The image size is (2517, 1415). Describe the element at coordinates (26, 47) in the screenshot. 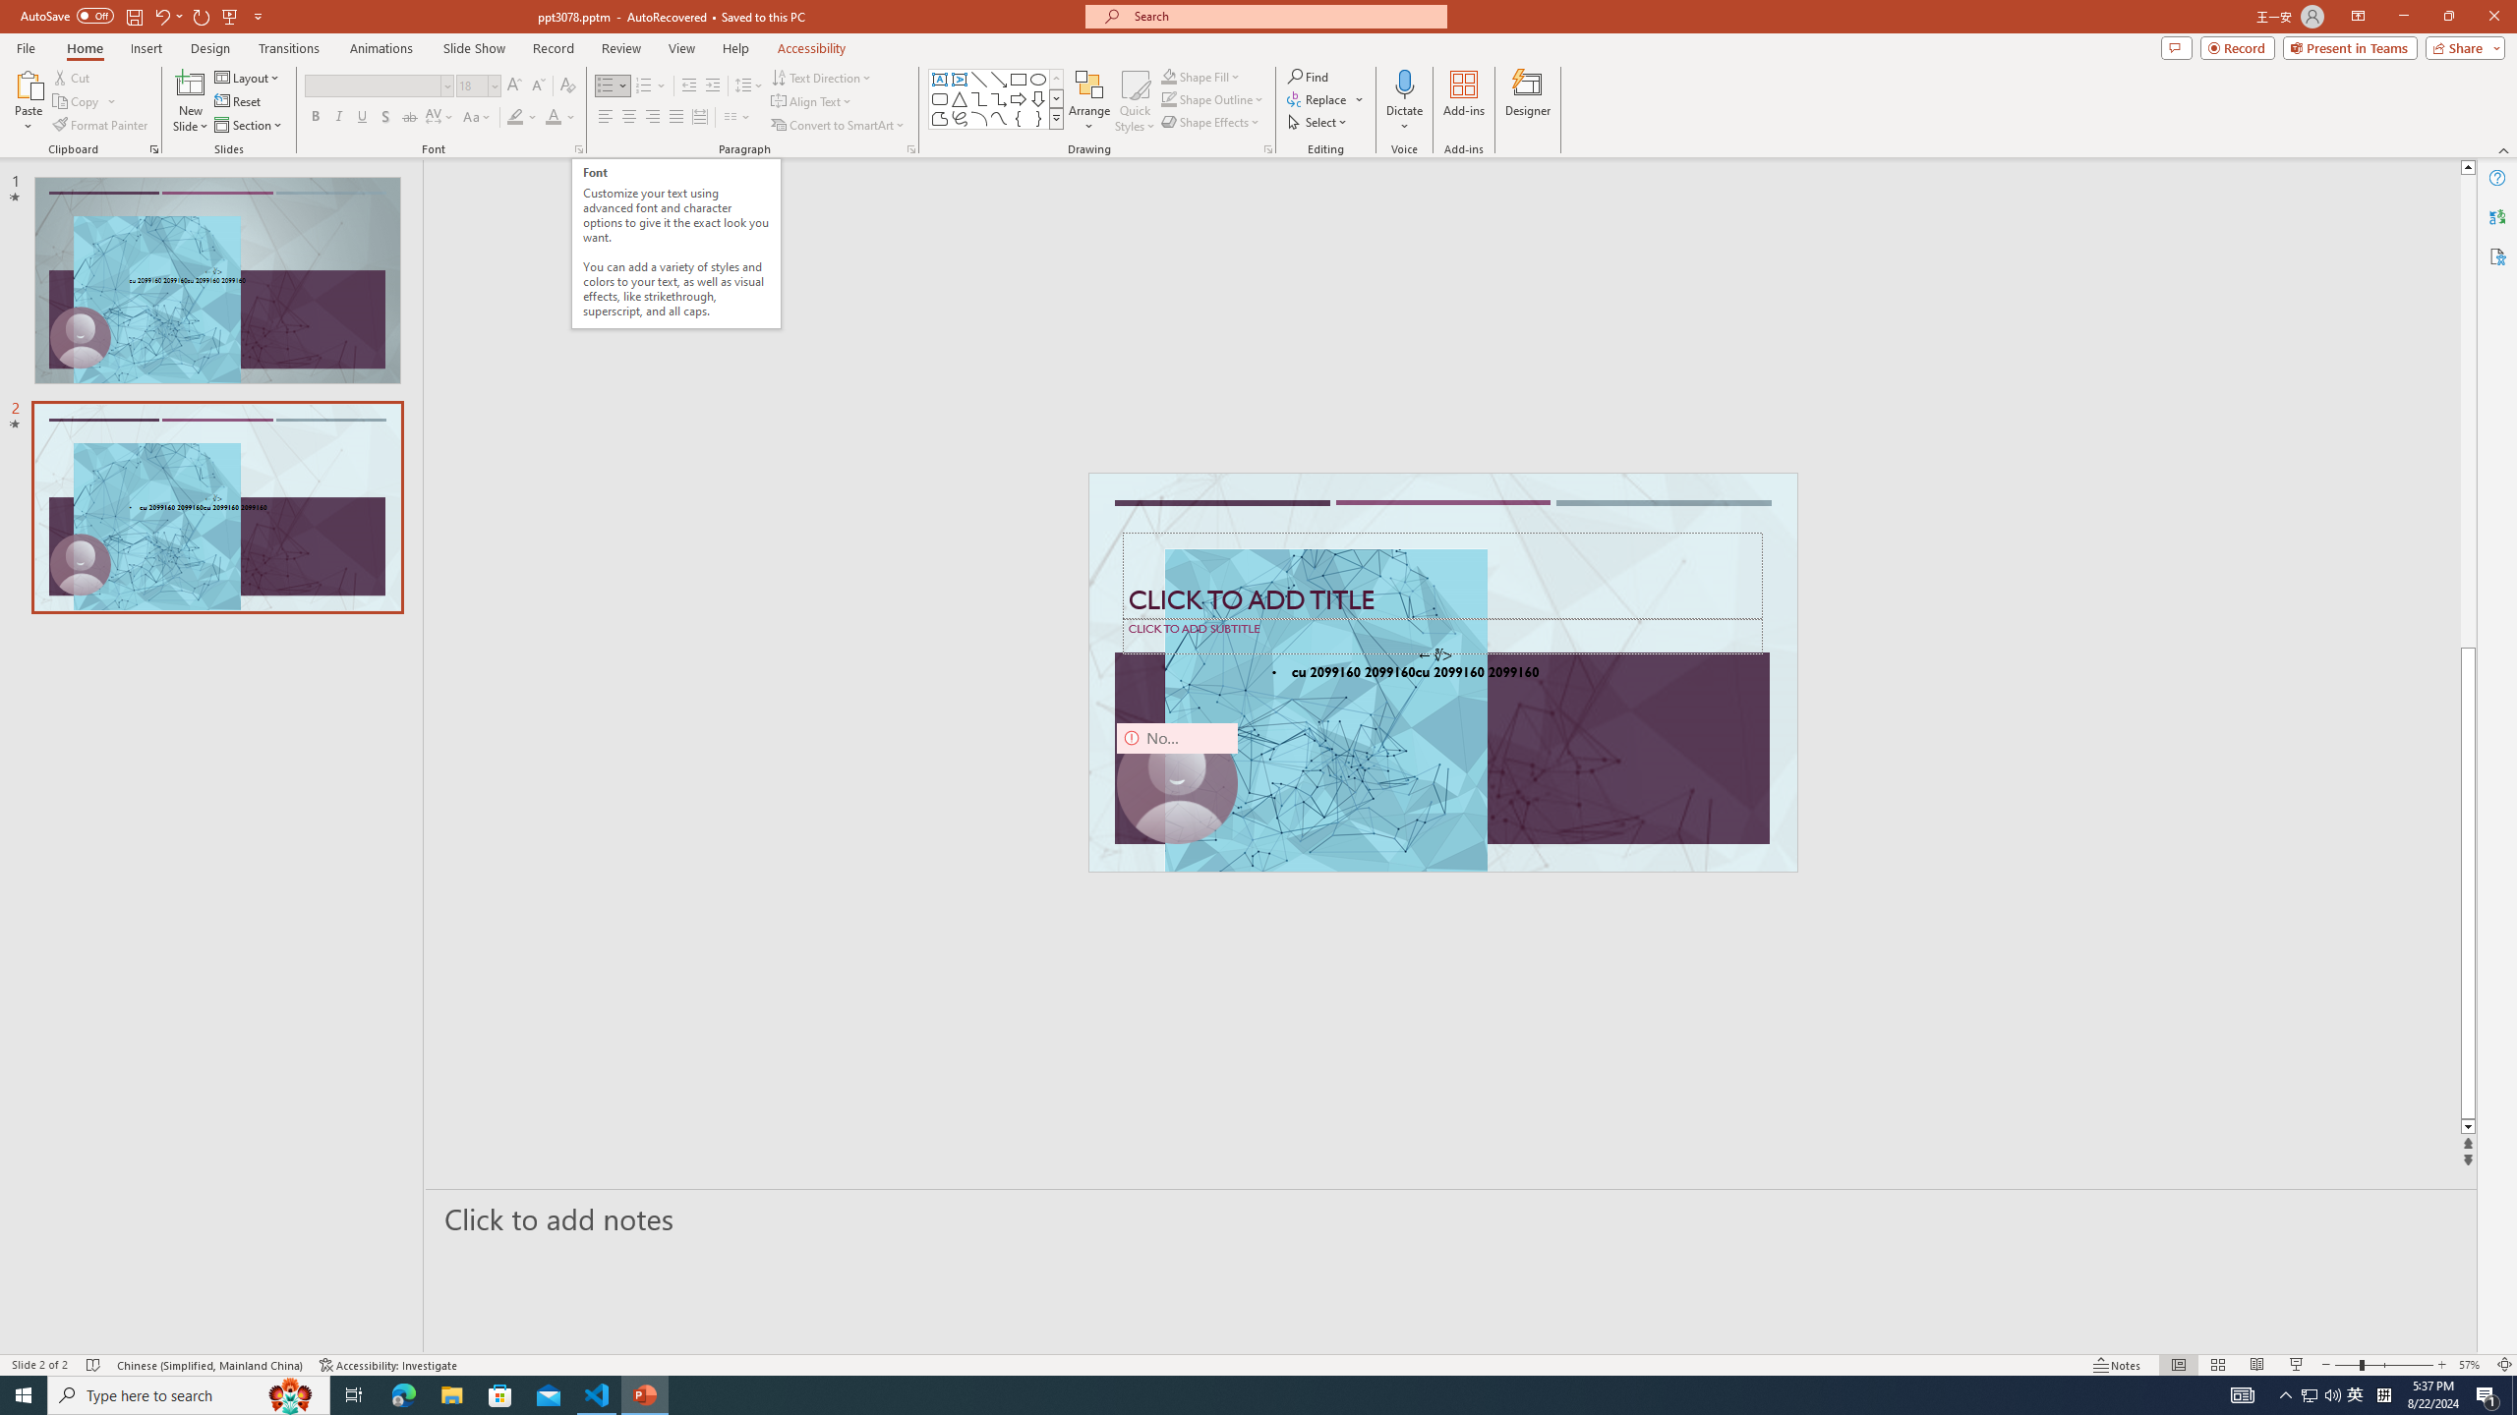

I see `File Tab` at that location.